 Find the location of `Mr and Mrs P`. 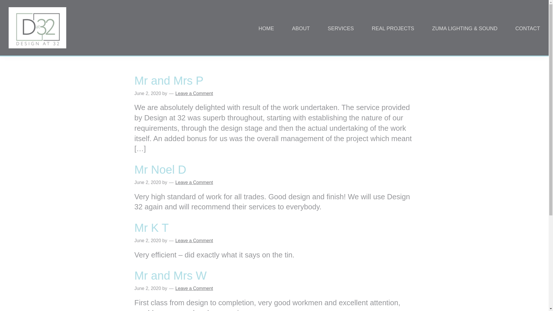

Mr and Mrs P is located at coordinates (169, 81).